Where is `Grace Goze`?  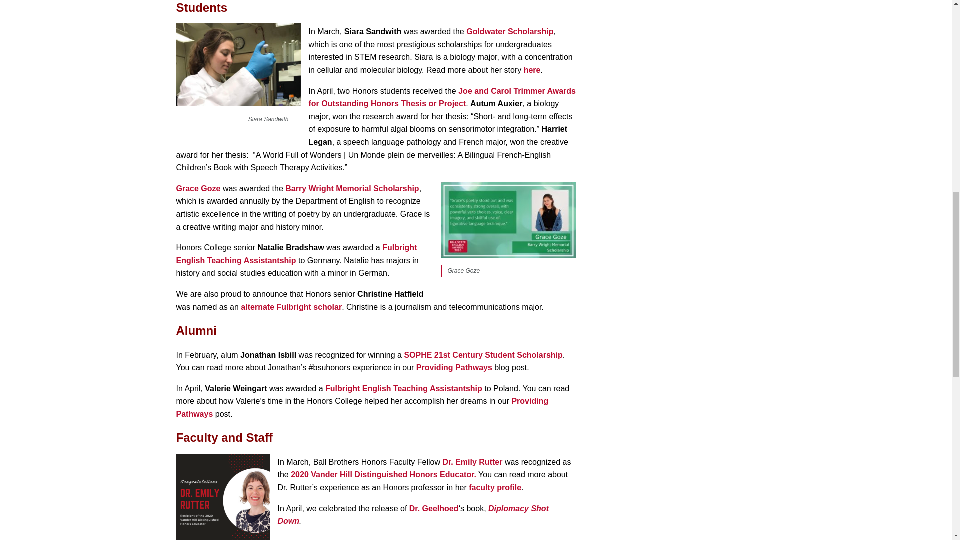
Grace Goze is located at coordinates (198, 188).